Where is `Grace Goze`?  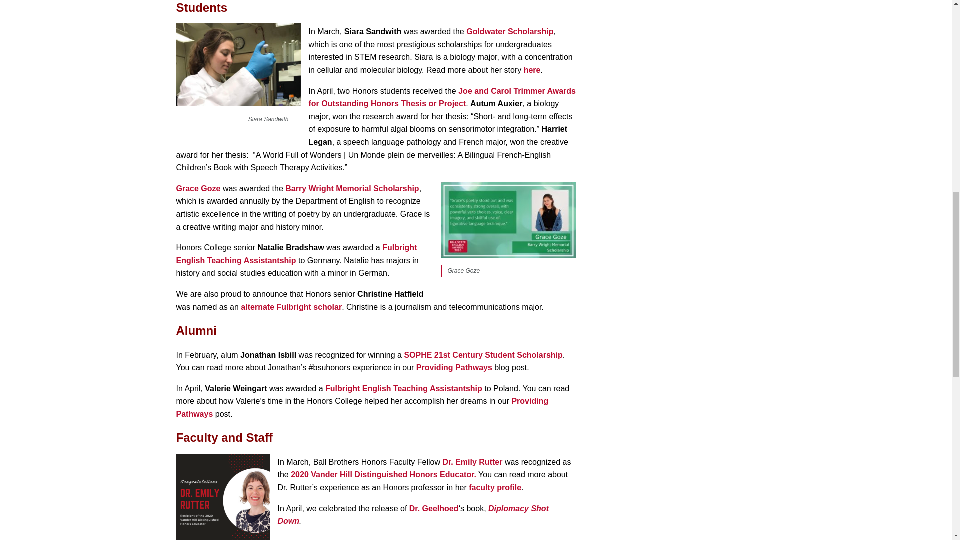
Grace Goze is located at coordinates (198, 188).